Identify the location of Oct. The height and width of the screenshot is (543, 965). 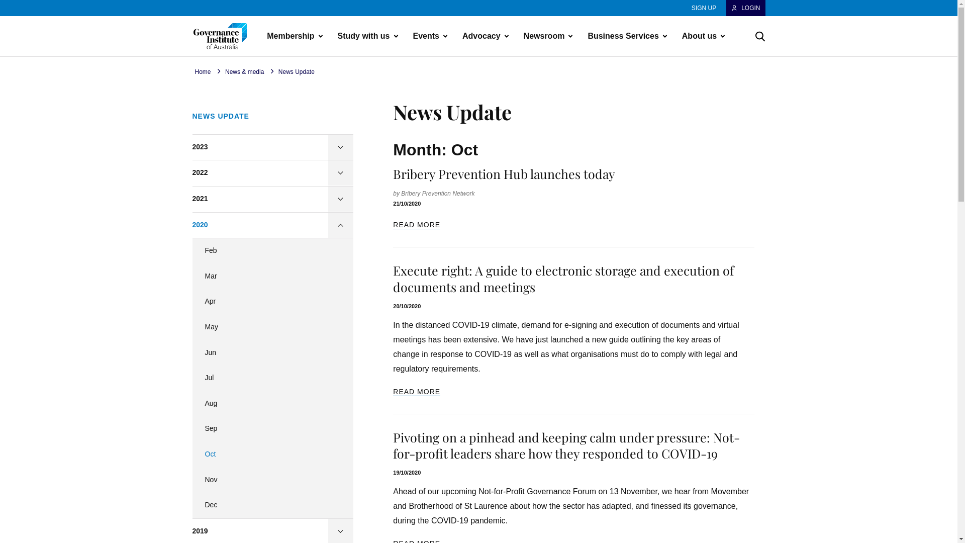
(272, 455).